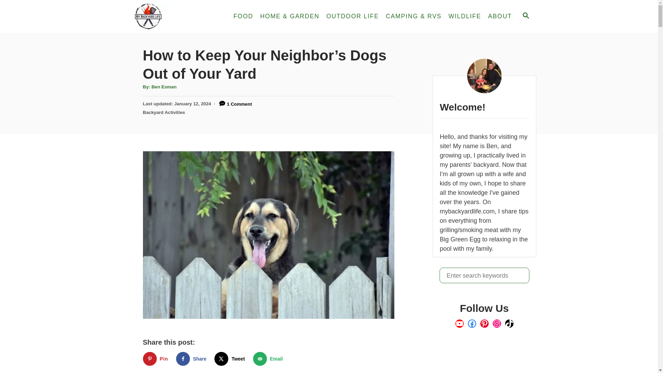 The image size is (663, 373). What do you see at coordinates (231, 359) in the screenshot?
I see `Share on X` at bounding box center [231, 359].